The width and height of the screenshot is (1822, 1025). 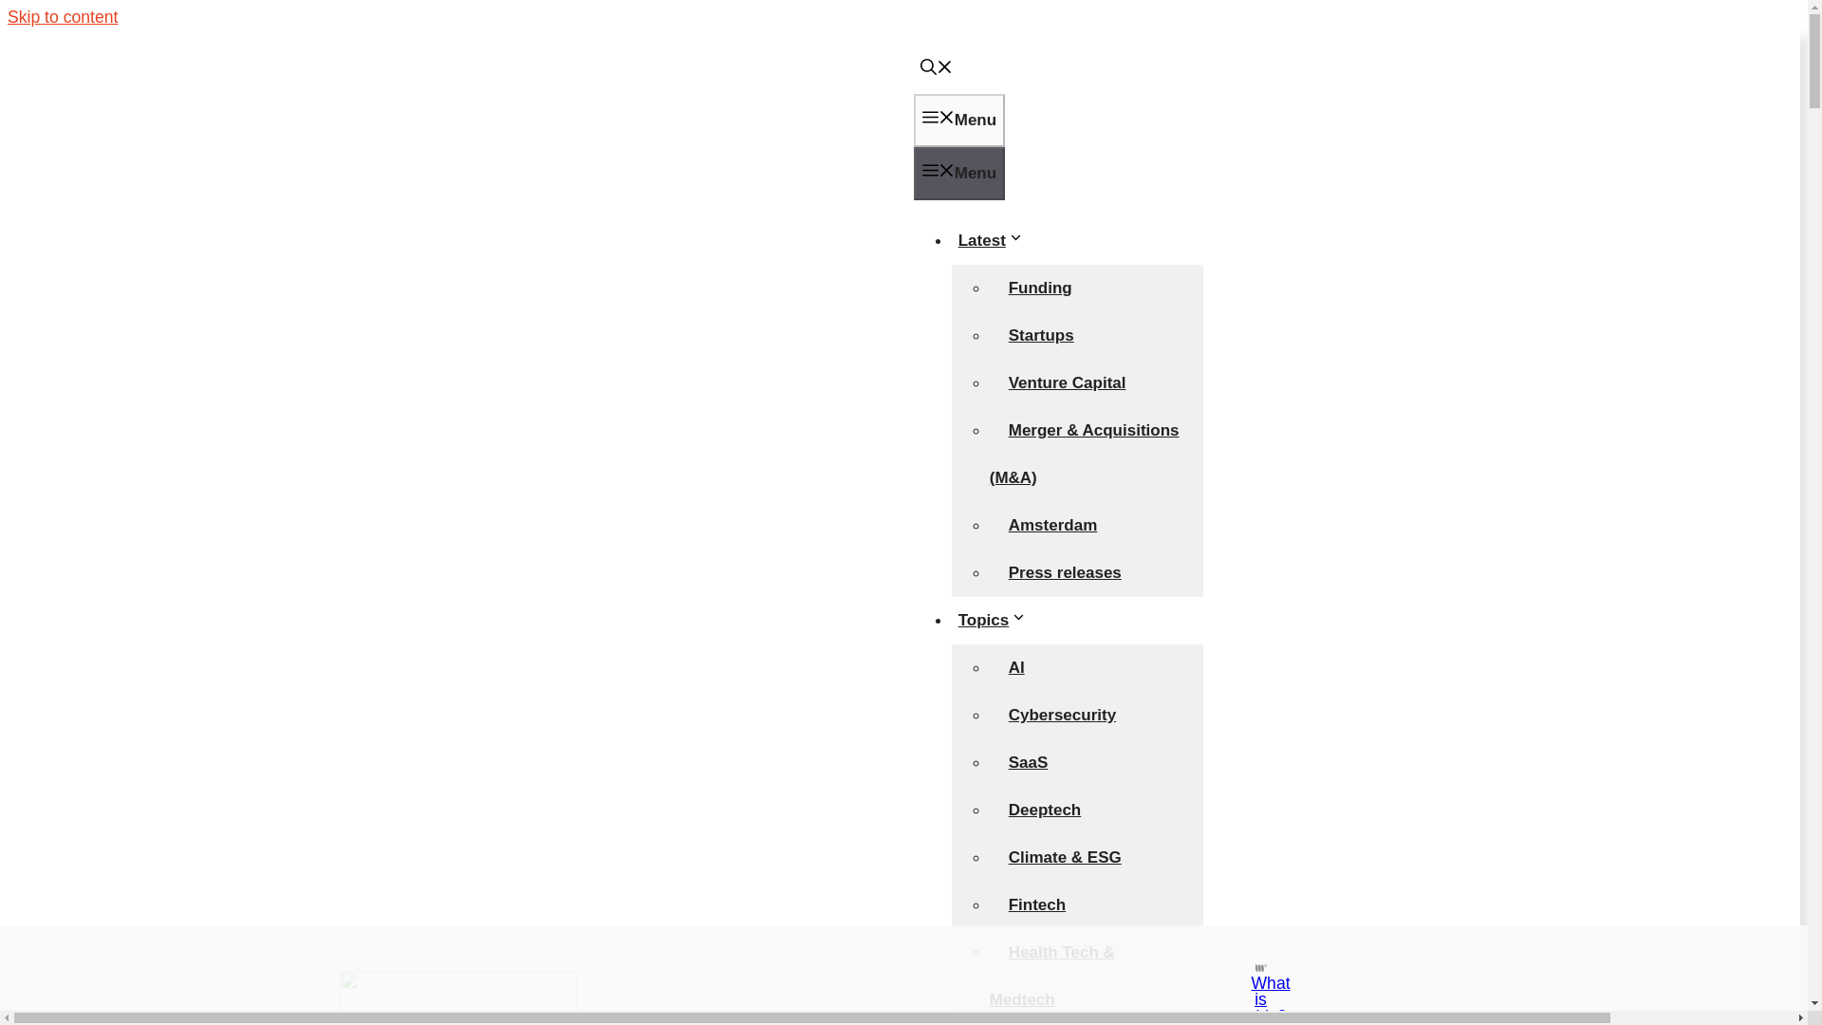 I want to click on Menu, so click(x=959, y=121).